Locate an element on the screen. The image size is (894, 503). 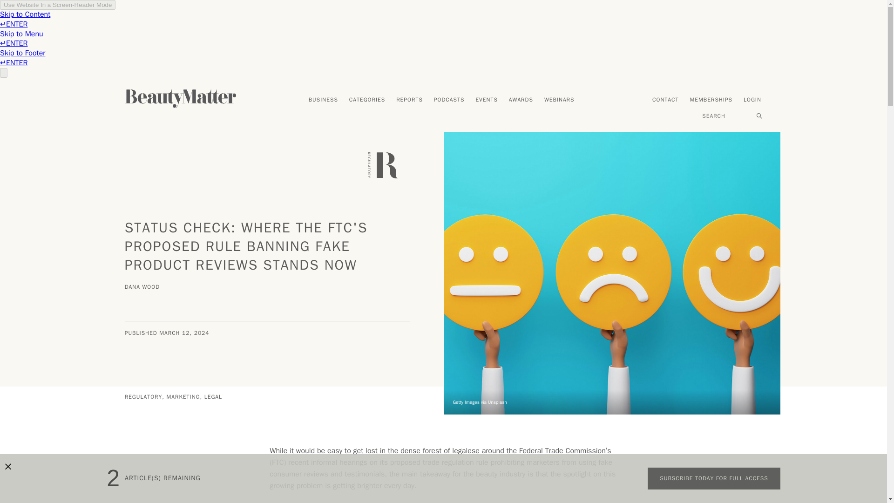
EVENTS is located at coordinates (486, 100).